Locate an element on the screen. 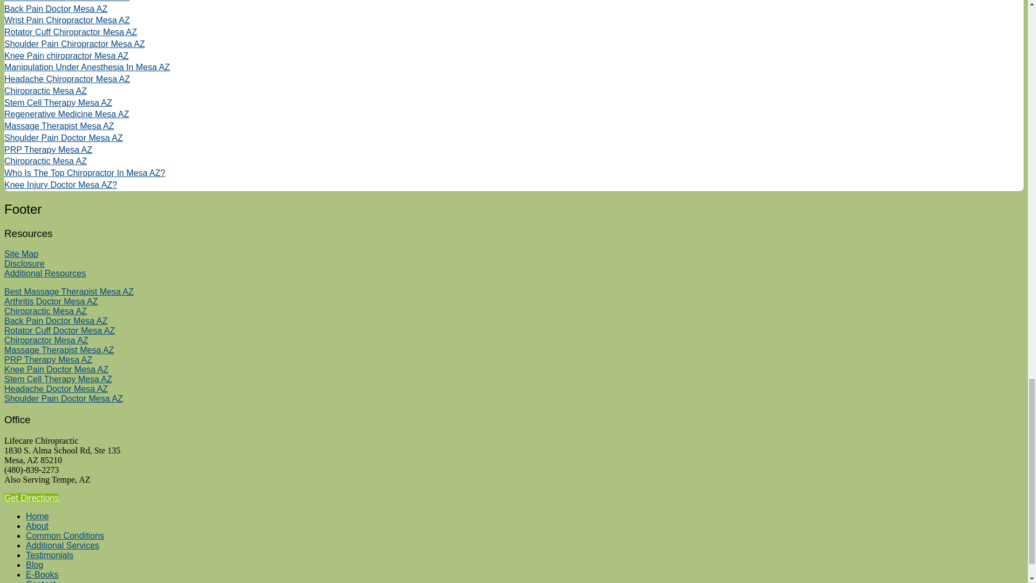 This screenshot has width=1036, height=583. Back Pain Doctor Mesa AZ is located at coordinates (56, 9).